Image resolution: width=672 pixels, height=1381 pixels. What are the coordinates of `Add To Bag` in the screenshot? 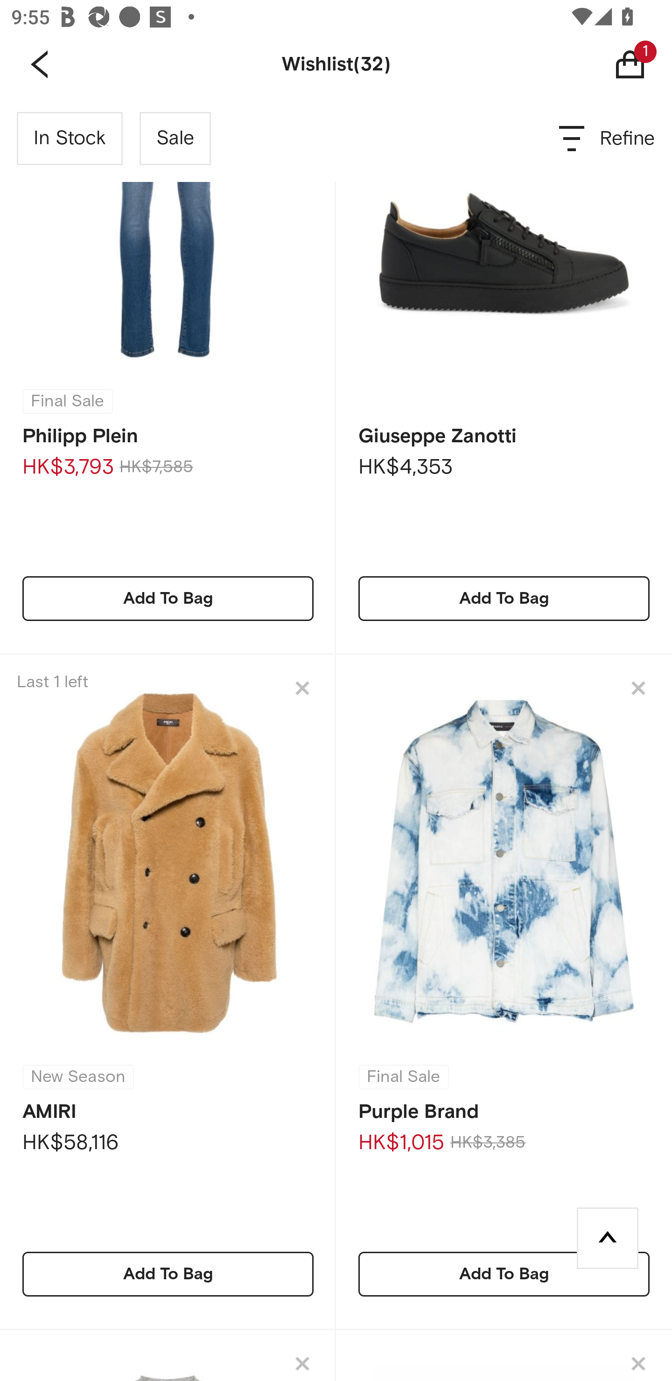 It's located at (504, 1274).